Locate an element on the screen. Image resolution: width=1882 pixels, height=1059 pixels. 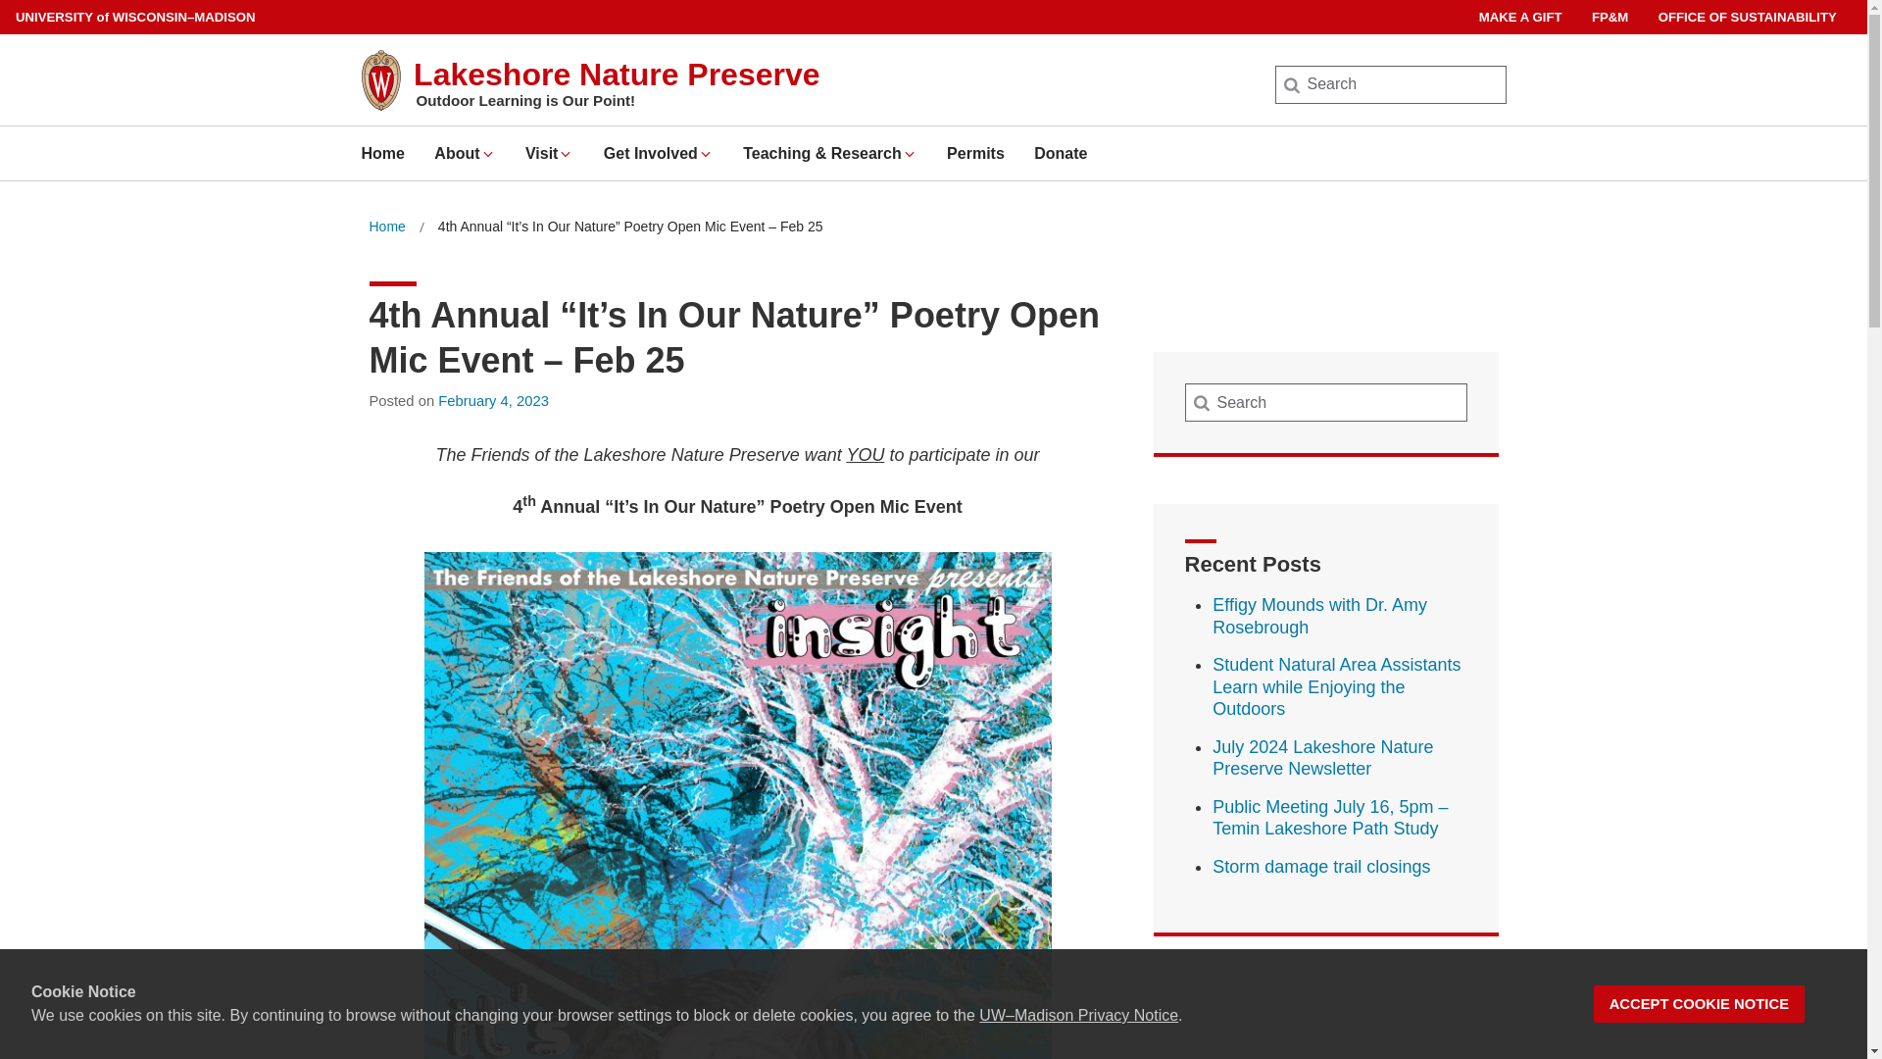
Expand is located at coordinates (565, 154).